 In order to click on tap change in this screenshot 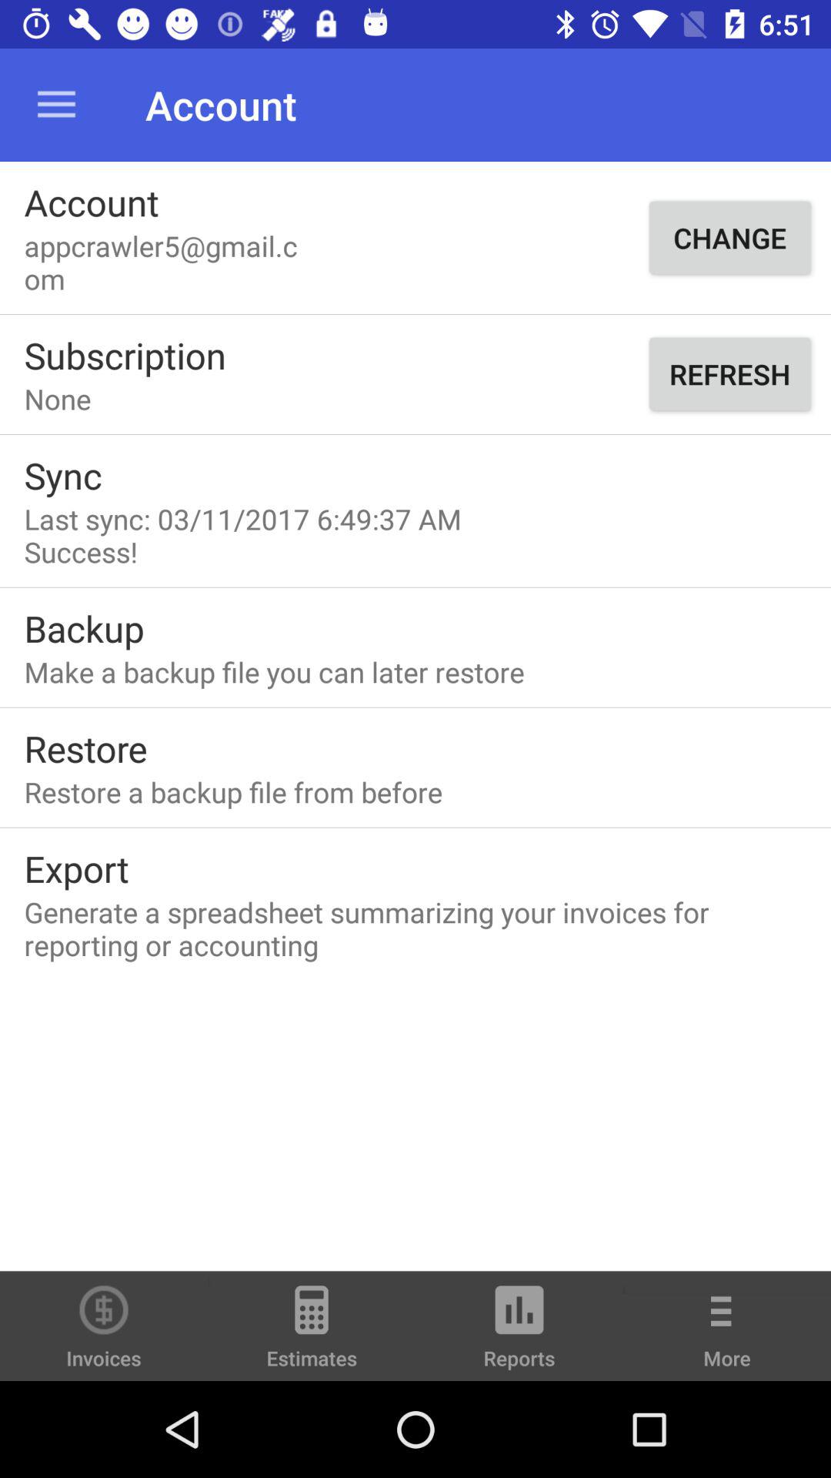, I will do `click(729, 237)`.